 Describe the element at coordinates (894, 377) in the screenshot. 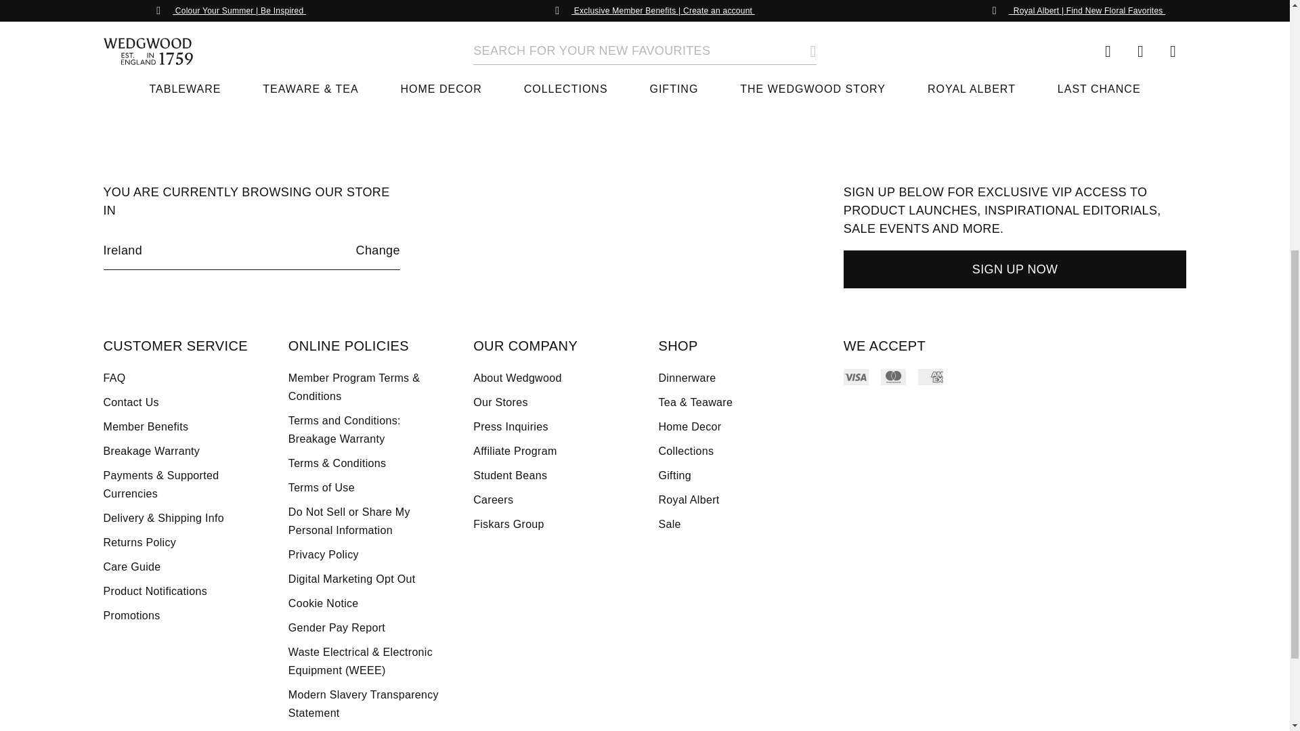

I see `Mastercard` at that location.